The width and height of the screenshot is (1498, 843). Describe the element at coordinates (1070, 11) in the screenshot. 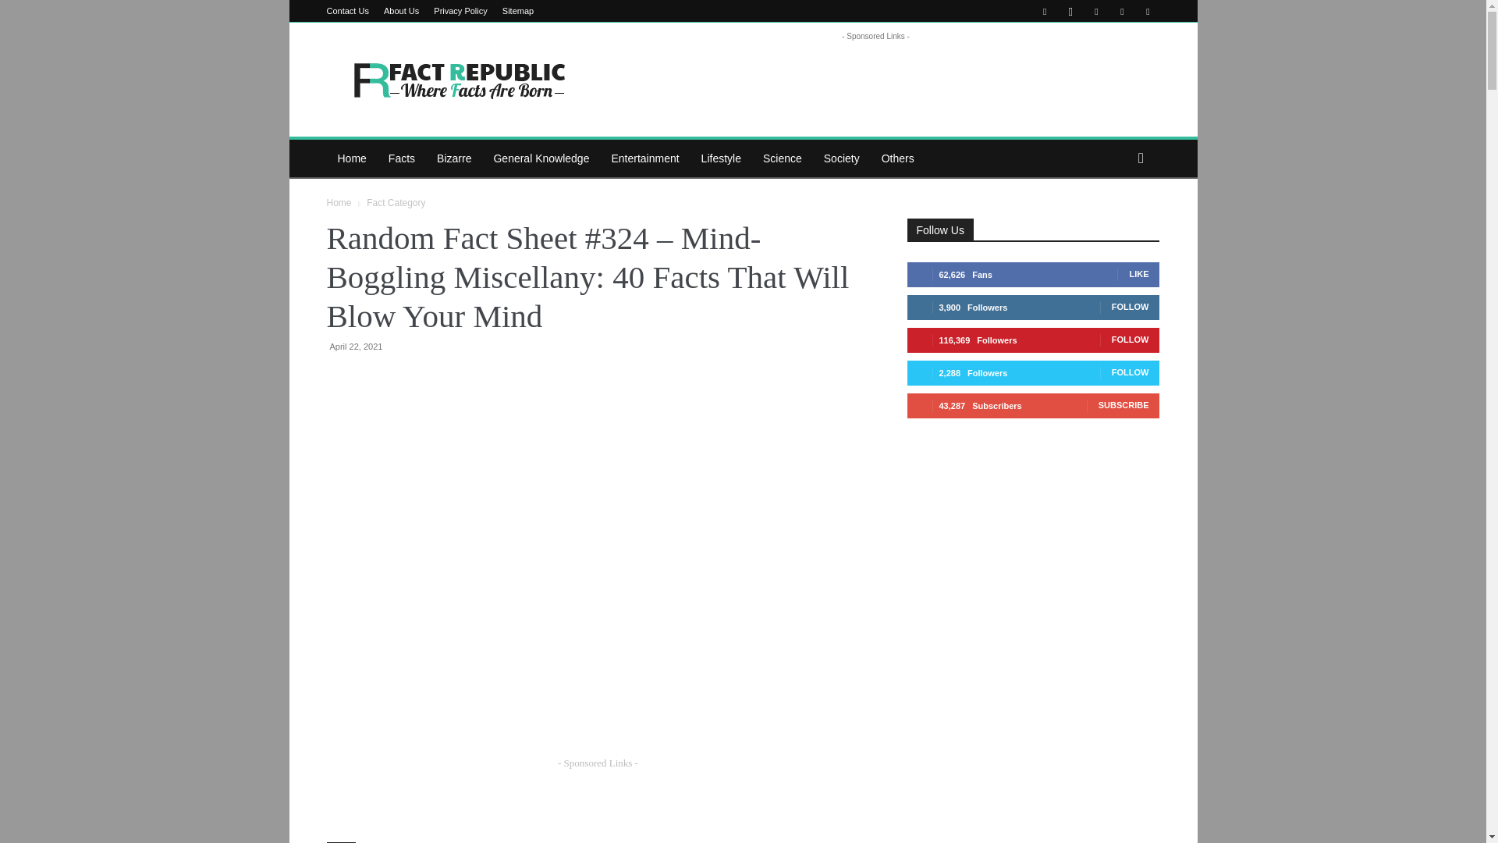

I see `Instagram` at that location.